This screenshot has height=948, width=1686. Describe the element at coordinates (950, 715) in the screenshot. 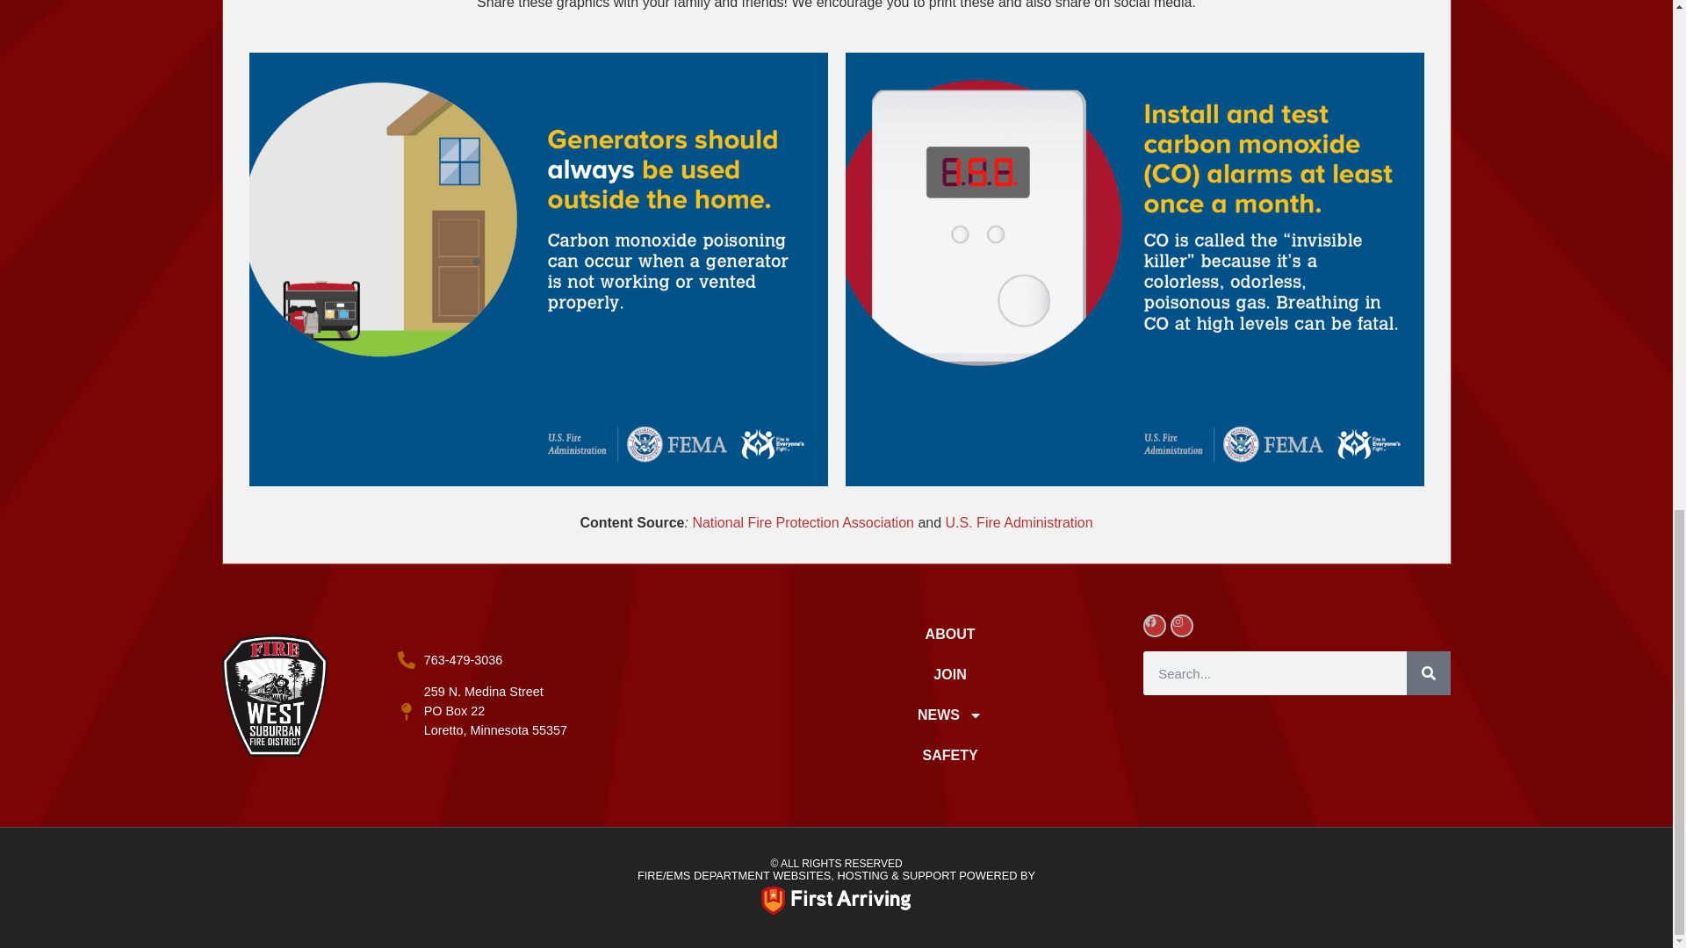

I see `ABOUT` at that location.